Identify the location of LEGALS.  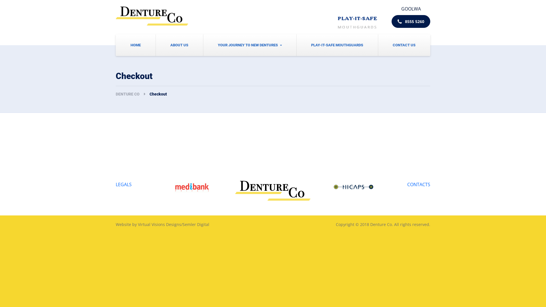
(124, 184).